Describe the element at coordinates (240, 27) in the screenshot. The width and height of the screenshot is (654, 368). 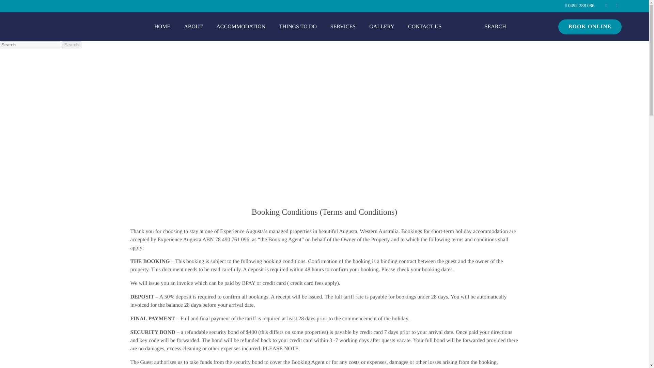
I see `ACCOMMODATION` at that location.